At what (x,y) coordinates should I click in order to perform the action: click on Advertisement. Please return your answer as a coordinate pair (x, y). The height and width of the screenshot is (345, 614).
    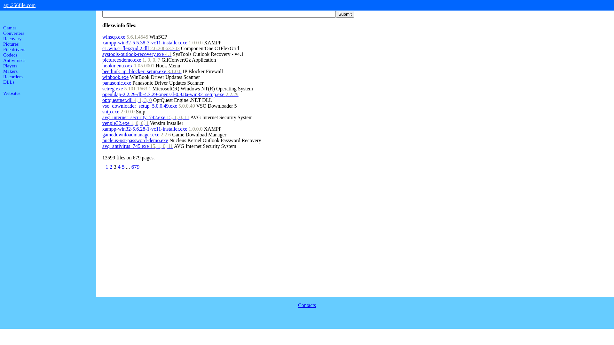
    Looking at the image, I should click on (48, 198).